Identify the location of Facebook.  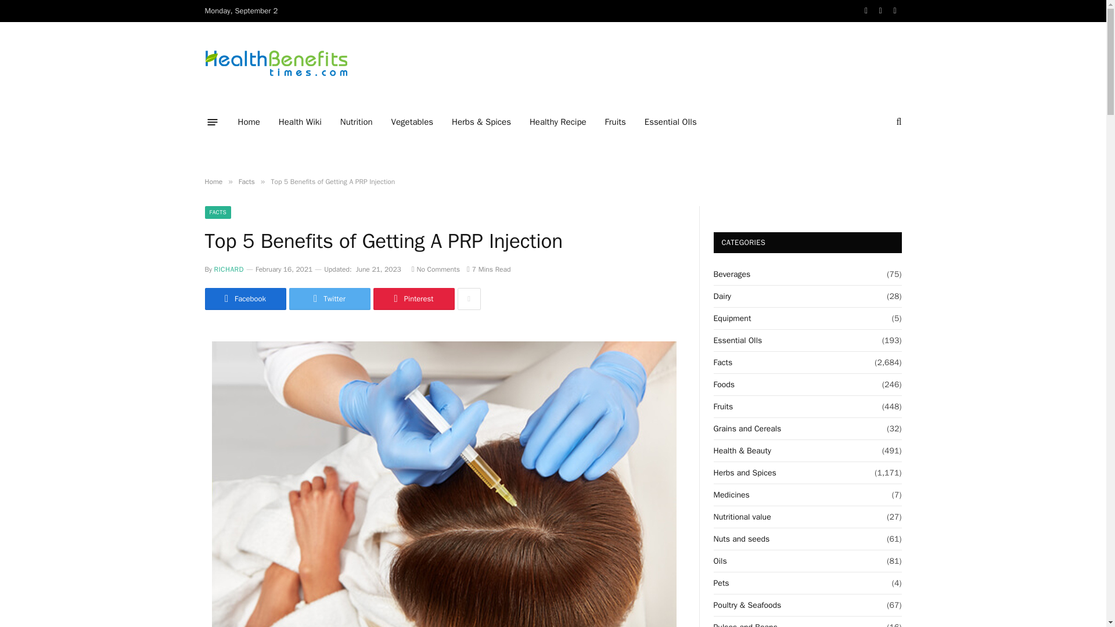
(244, 298).